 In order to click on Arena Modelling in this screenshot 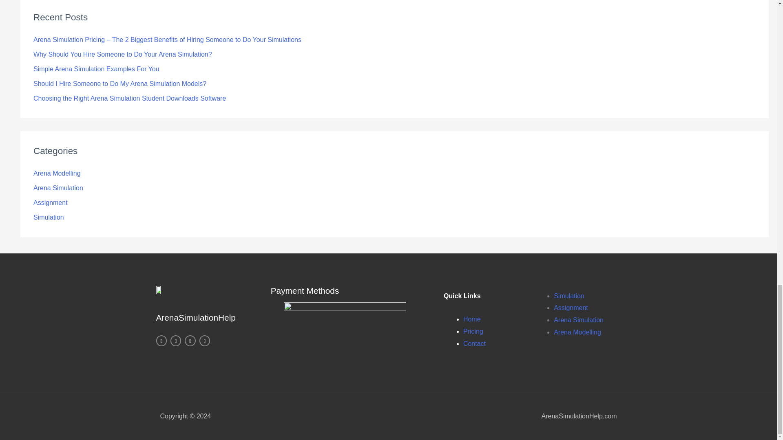, I will do `click(57, 173)`.